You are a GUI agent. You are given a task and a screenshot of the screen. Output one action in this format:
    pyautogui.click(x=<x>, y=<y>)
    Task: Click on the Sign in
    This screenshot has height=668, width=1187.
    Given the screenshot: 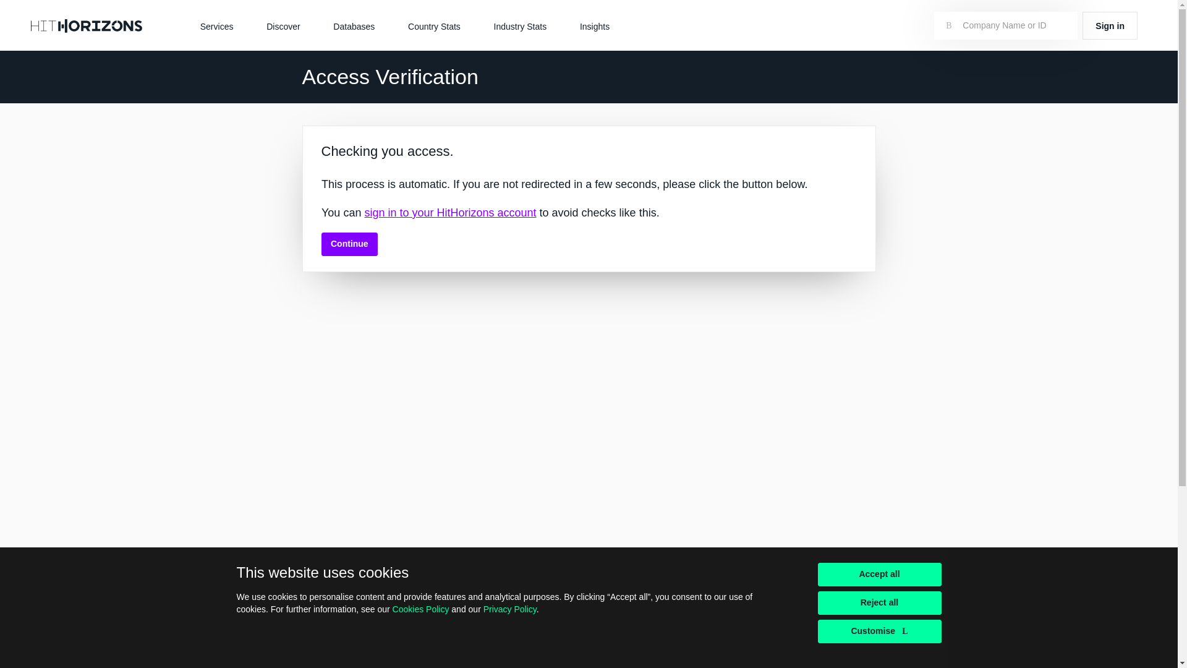 What is the action you would take?
    pyautogui.click(x=1110, y=25)
    